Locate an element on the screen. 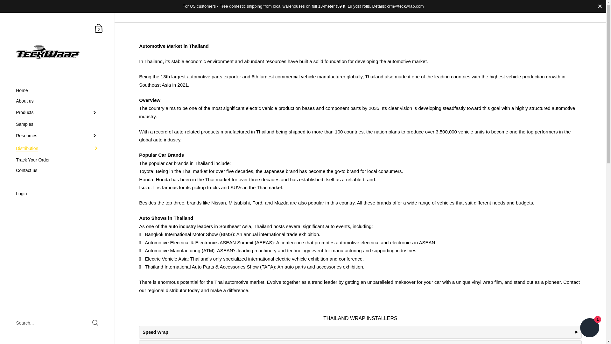 This screenshot has height=344, width=611. Home is located at coordinates (57, 90).